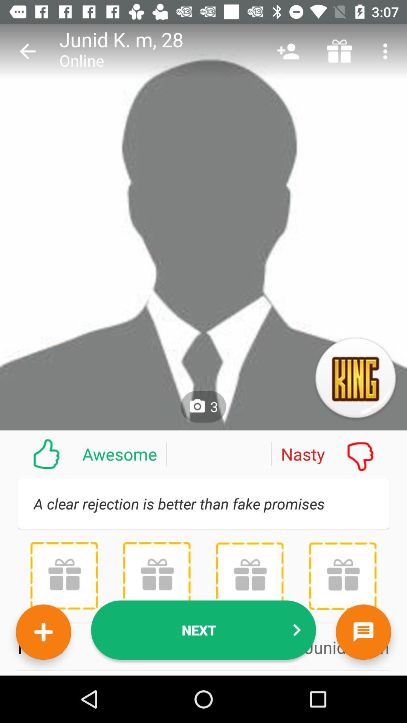 This screenshot has height=723, width=407. I want to click on jump to 3 icon, so click(203, 407).